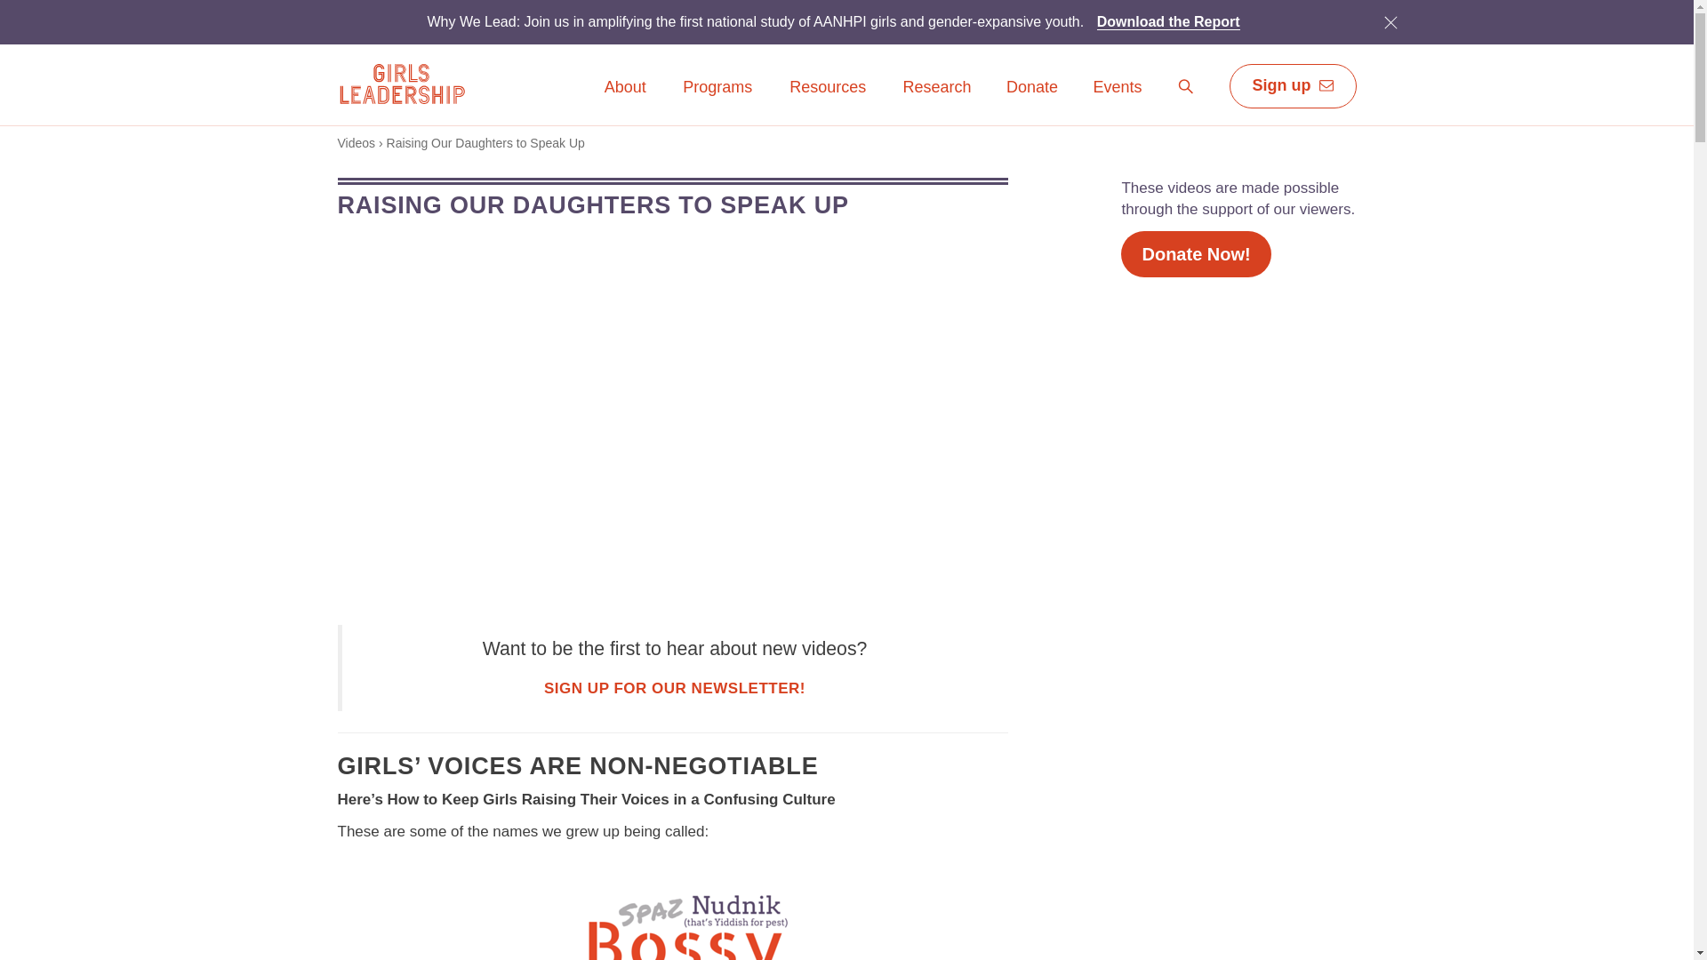 Image resolution: width=1707 pixels, height=960 pixels. I want to click on Resources, so click(828, 88).